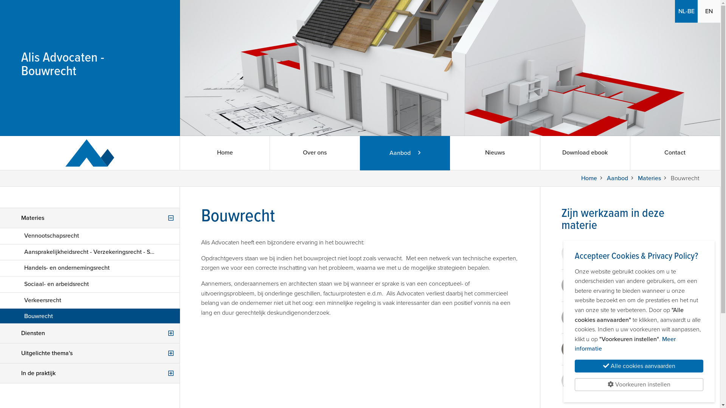  Describe the element at coordinates (606, 290) in the screenshot. I see `Stuur e-mail` at that location.